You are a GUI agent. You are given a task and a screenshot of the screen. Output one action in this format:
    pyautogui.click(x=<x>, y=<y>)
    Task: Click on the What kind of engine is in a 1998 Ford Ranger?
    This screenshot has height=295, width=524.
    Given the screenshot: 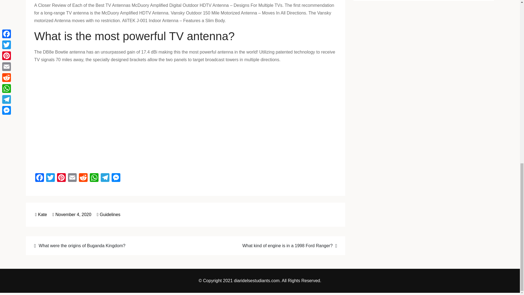 What is the action you would take?
    pyautogui.click(x=264, y=245)
    